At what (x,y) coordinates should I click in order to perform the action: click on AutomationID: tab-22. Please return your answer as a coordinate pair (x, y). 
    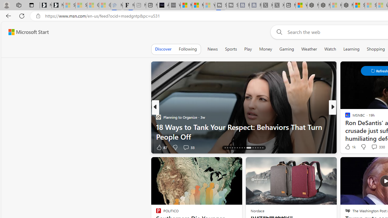
    Looking at the image, I should click on (239, 148).